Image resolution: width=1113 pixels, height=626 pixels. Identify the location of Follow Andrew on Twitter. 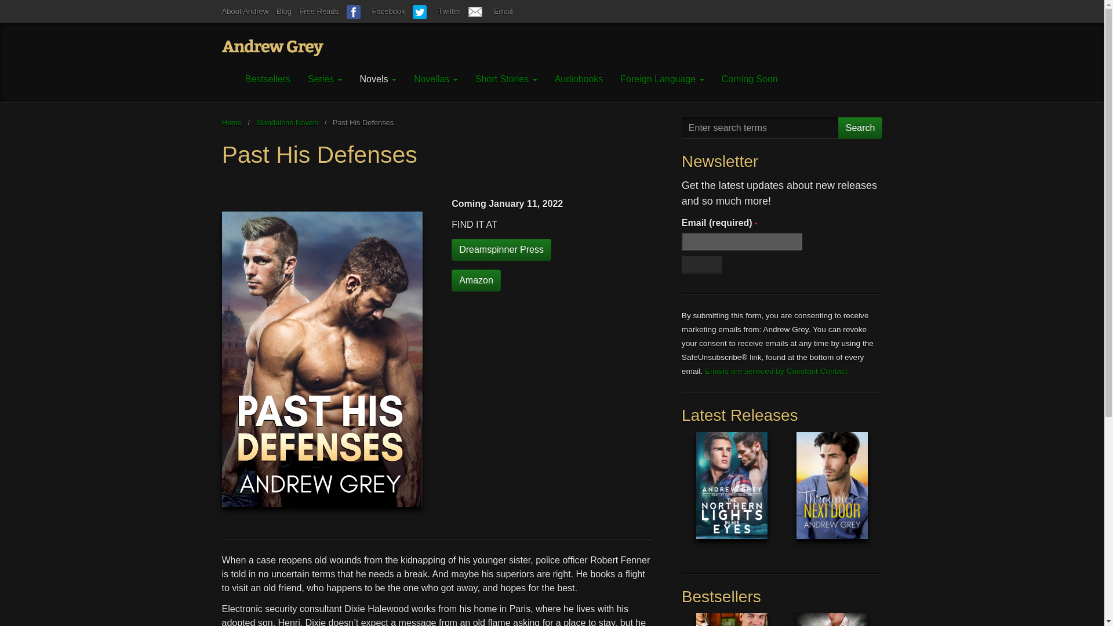
(437, 11).